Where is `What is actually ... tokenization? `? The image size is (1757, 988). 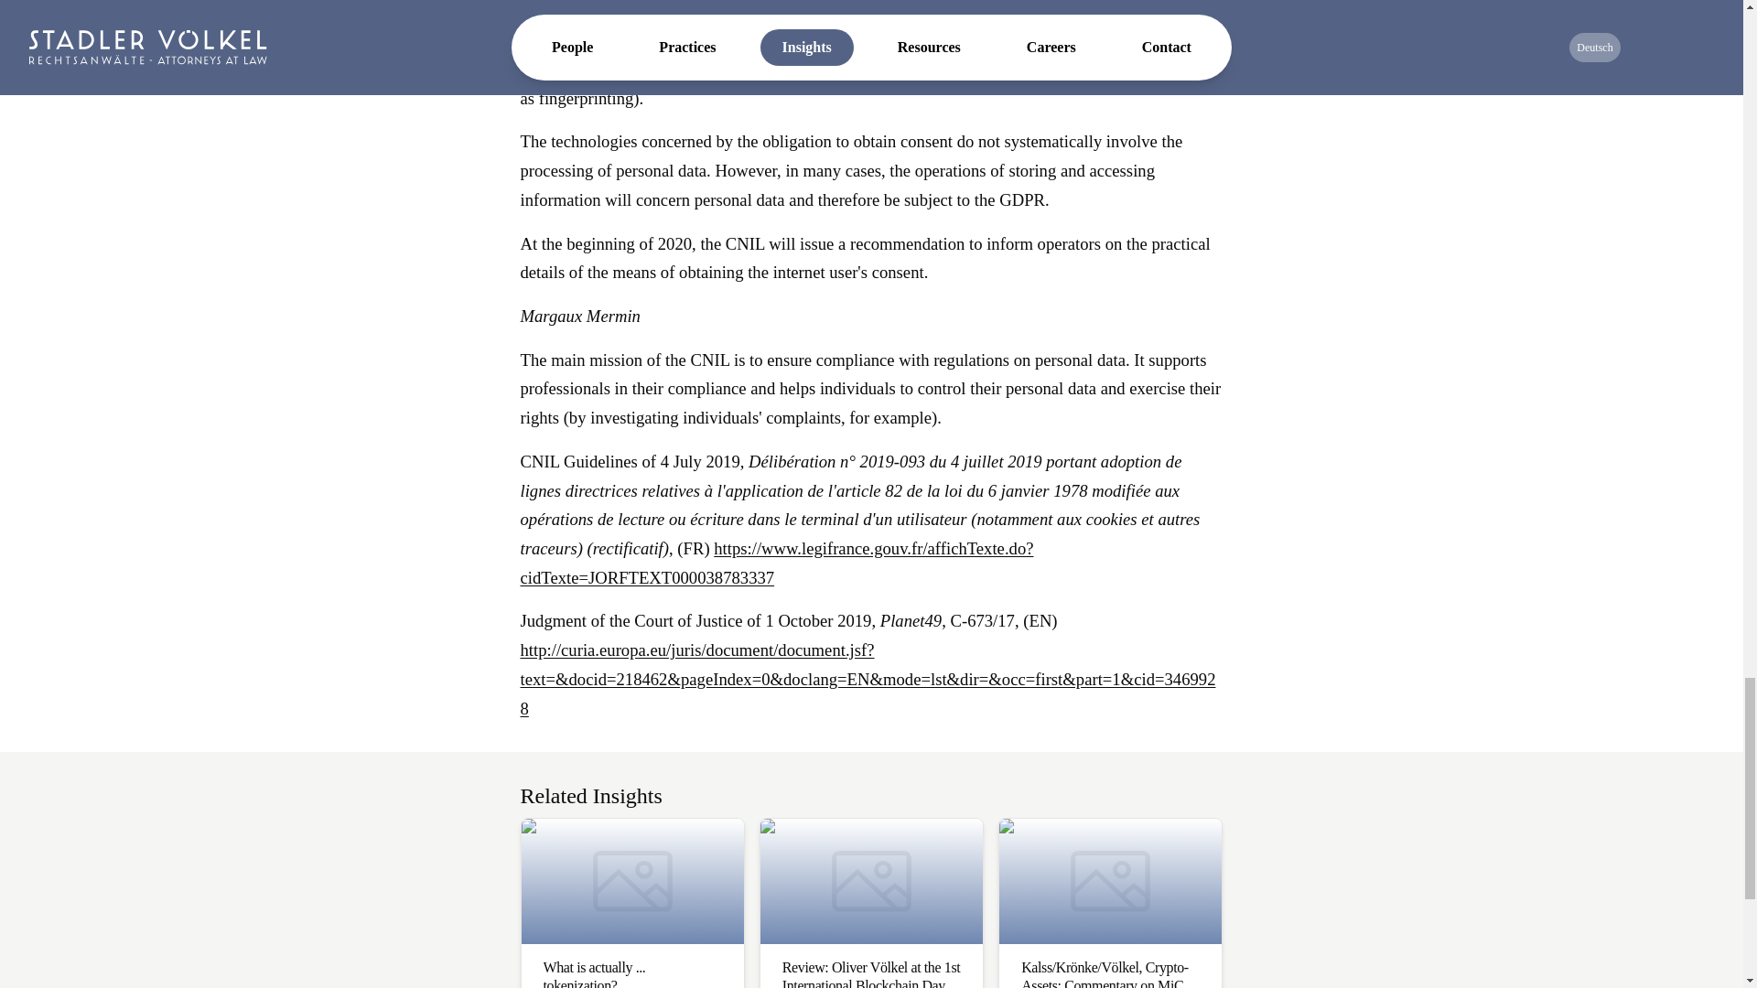 What is actually ... tokenization?  is located at coordinates (631, 903).